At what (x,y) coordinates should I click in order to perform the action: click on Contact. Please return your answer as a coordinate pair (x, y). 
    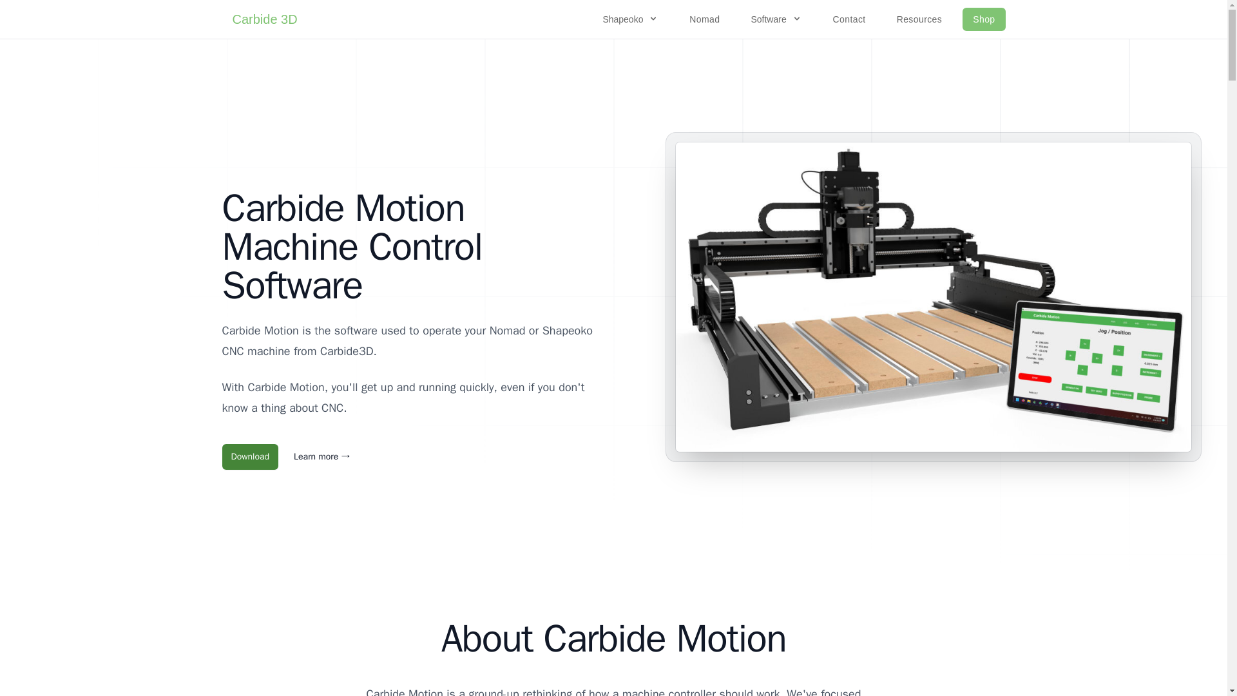
    Looking at the image, I should click on (849, 19).